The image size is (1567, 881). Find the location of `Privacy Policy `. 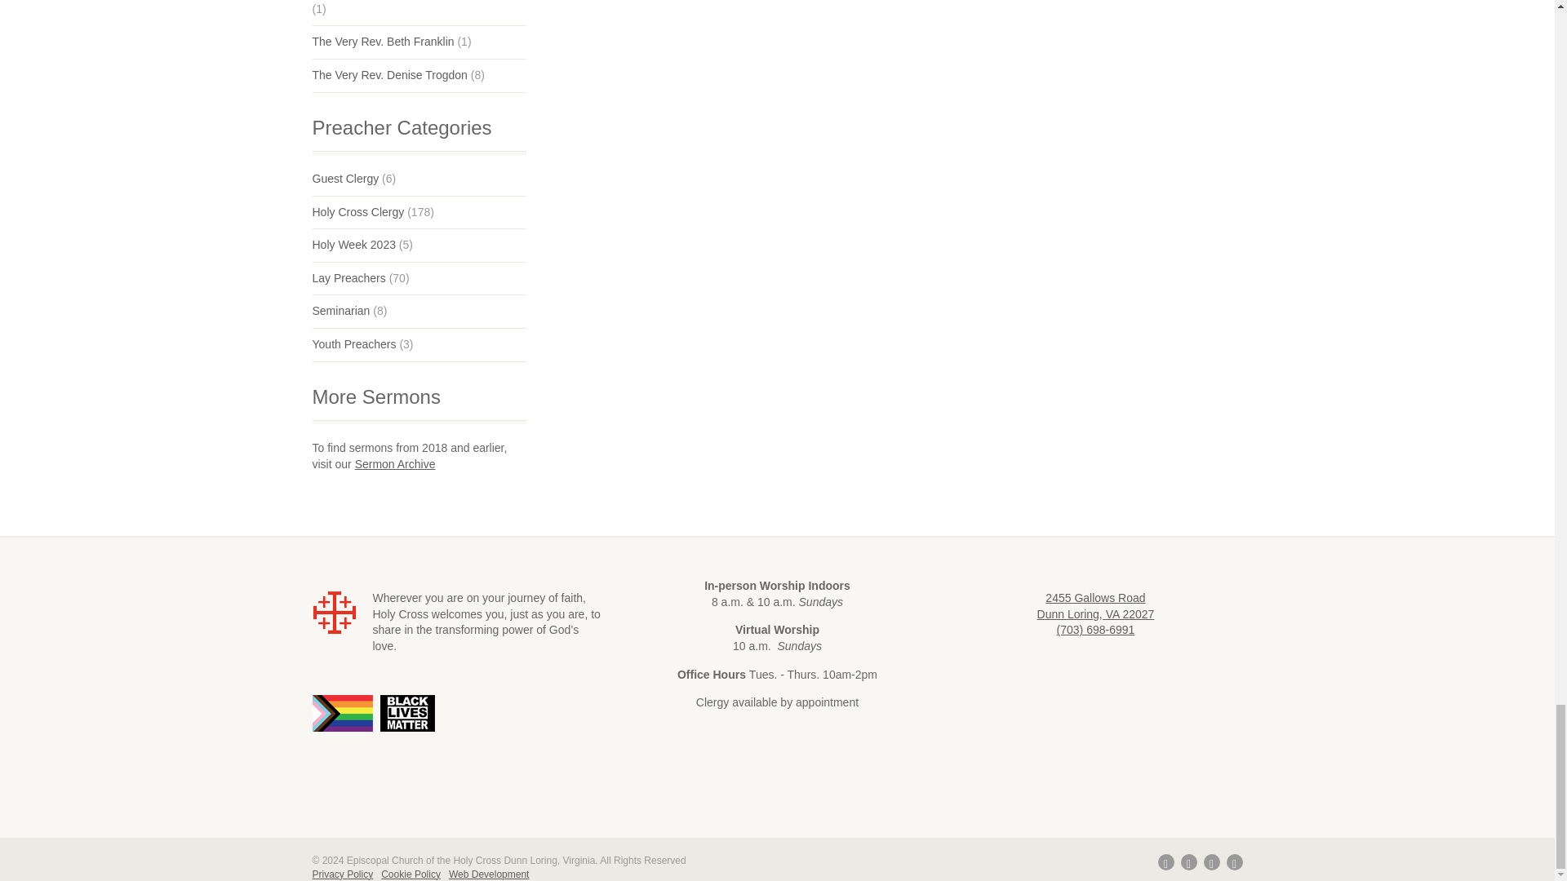

Privacy Policy  is located at coordinates (342, 874).